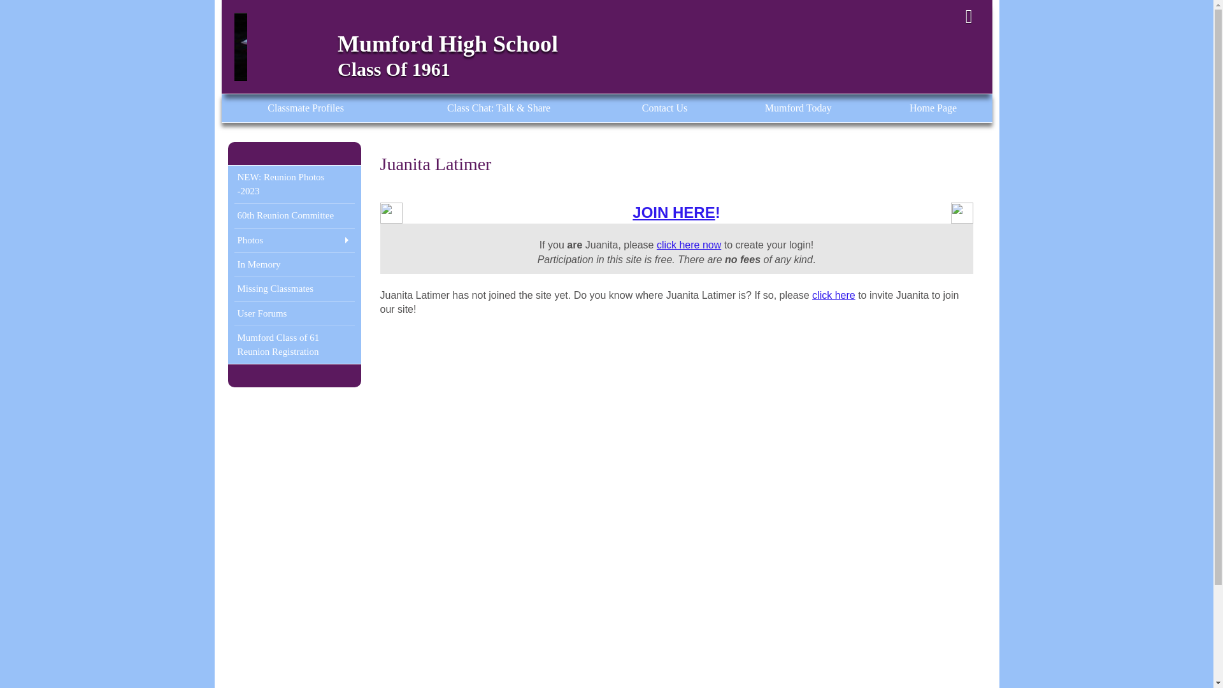  Describe the element at coordinates (676, 211) in the screenshot. I see `JOIN HERE!` at that location.